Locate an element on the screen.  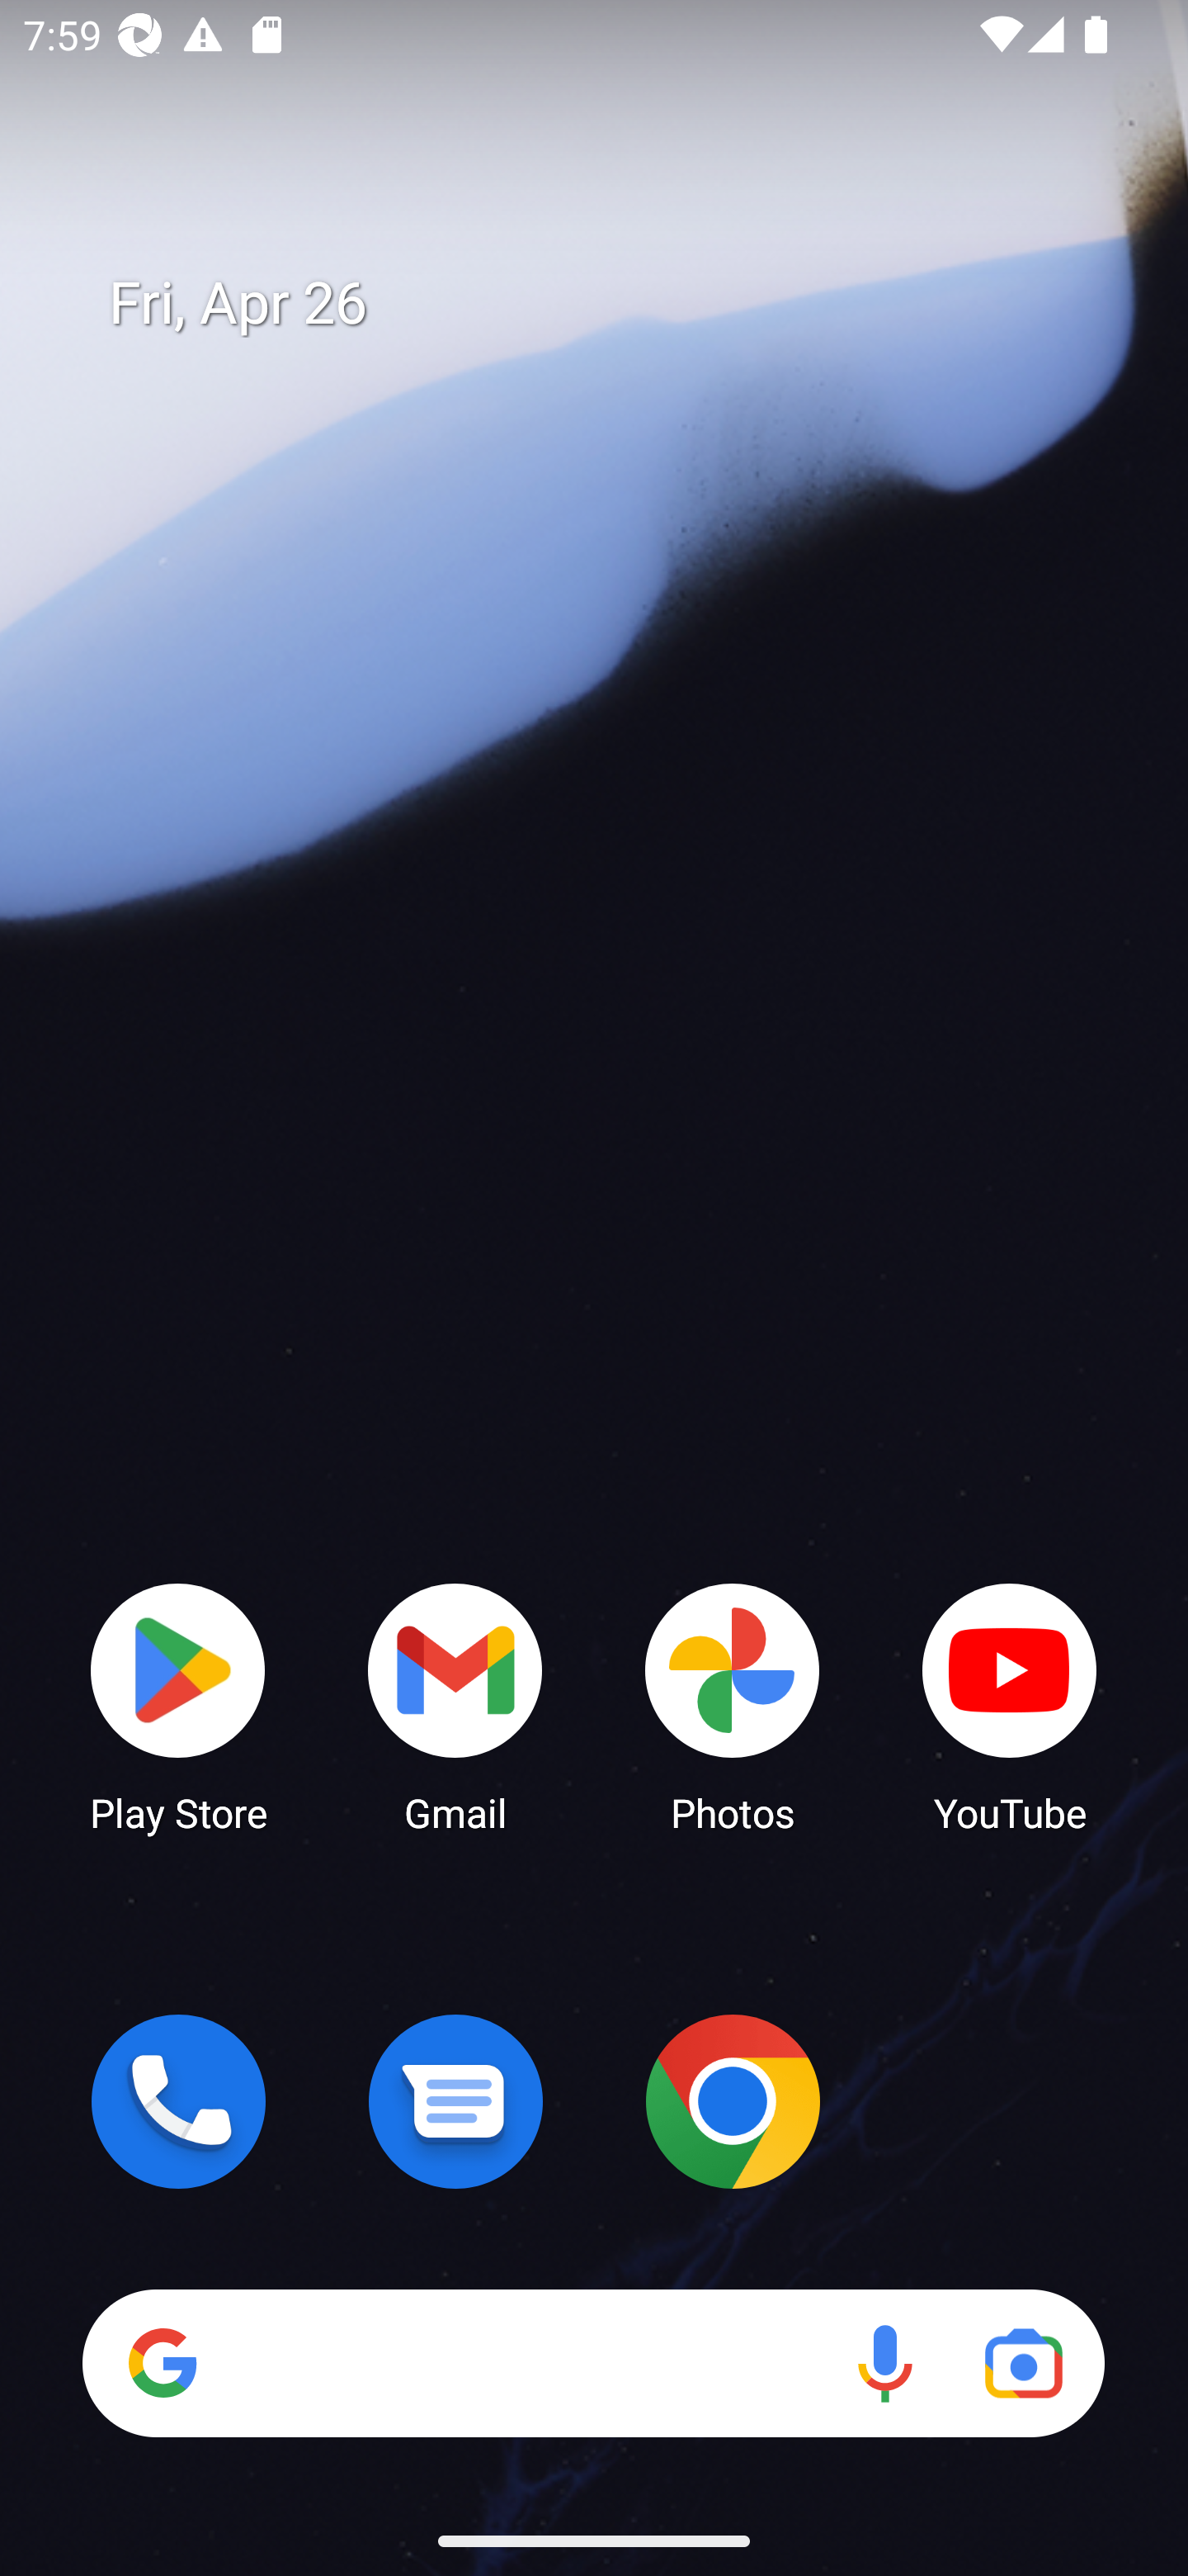
Photos is located at coordinates (733, 1706).